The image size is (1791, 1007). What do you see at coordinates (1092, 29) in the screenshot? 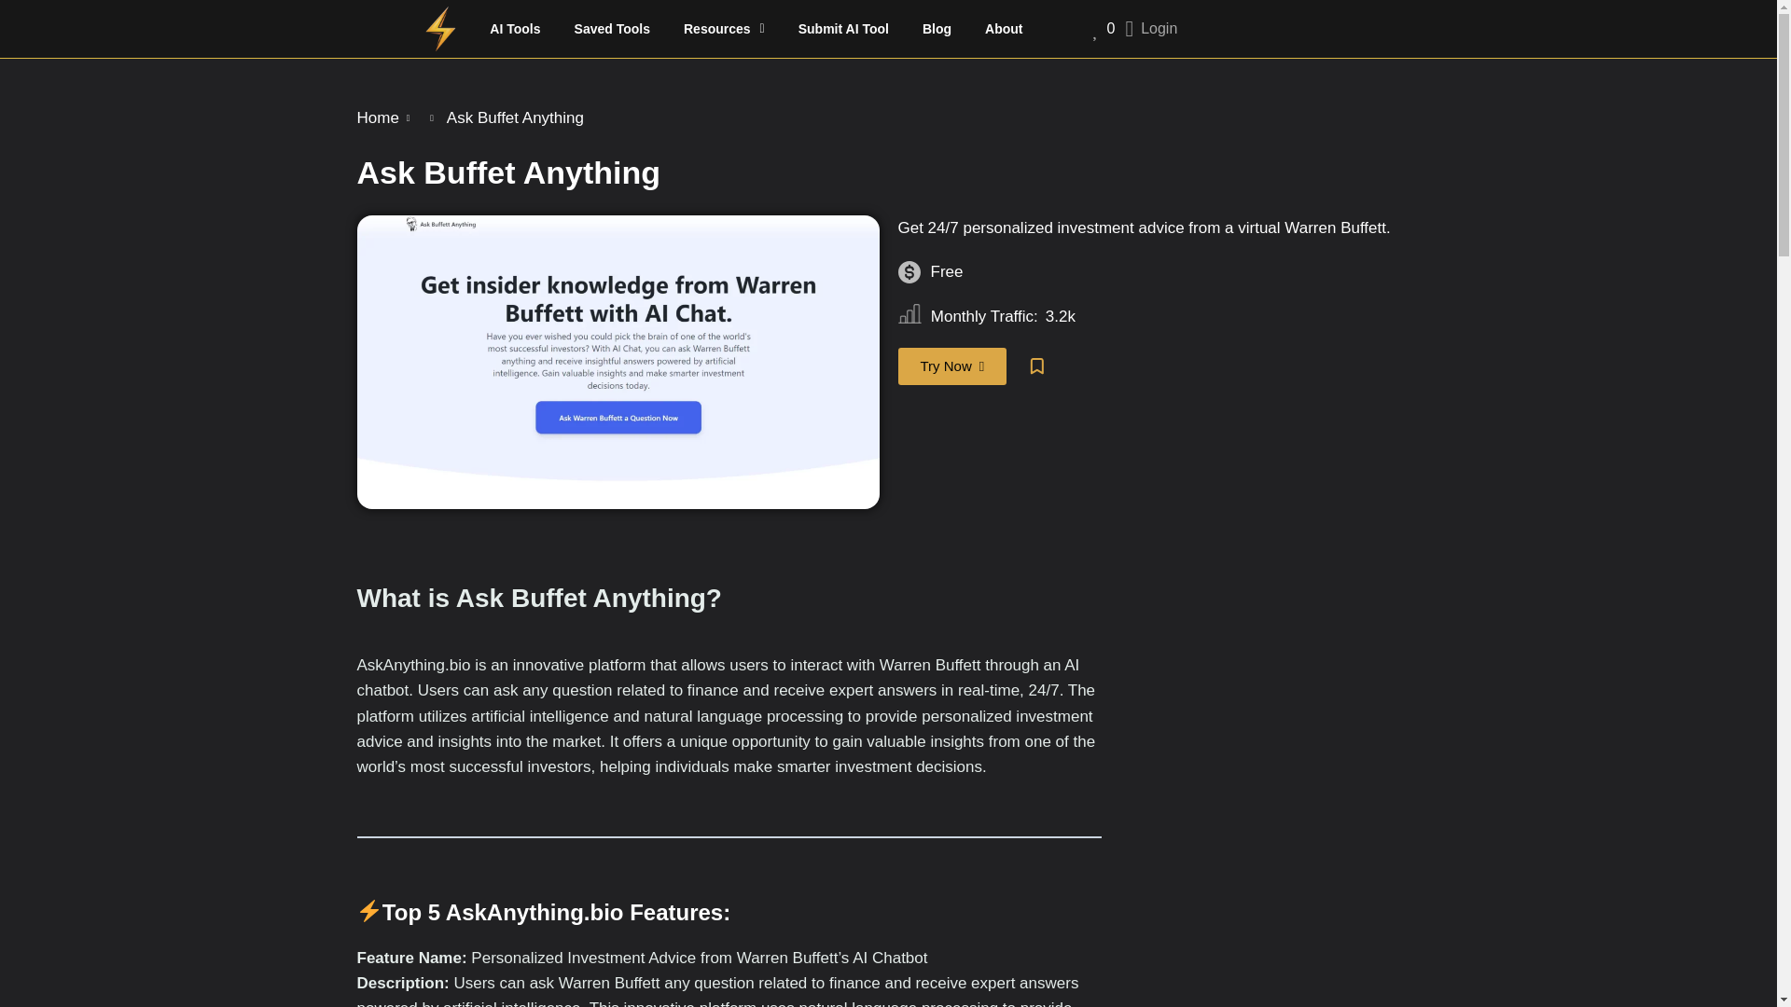
I see `0` at bounding box center [1092, 29].